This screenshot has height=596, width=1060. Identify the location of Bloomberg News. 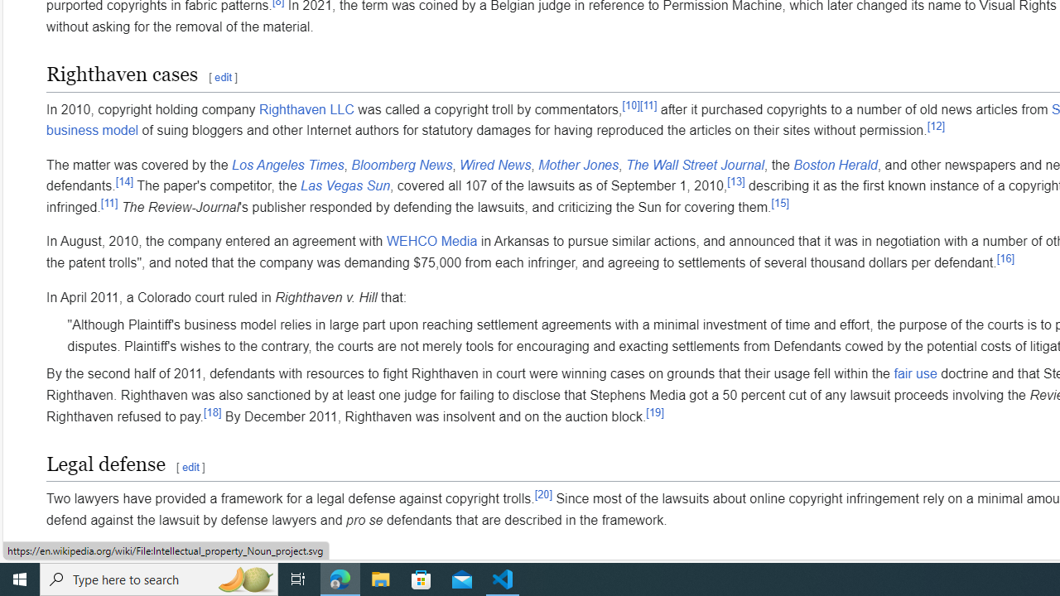
(401, 165).